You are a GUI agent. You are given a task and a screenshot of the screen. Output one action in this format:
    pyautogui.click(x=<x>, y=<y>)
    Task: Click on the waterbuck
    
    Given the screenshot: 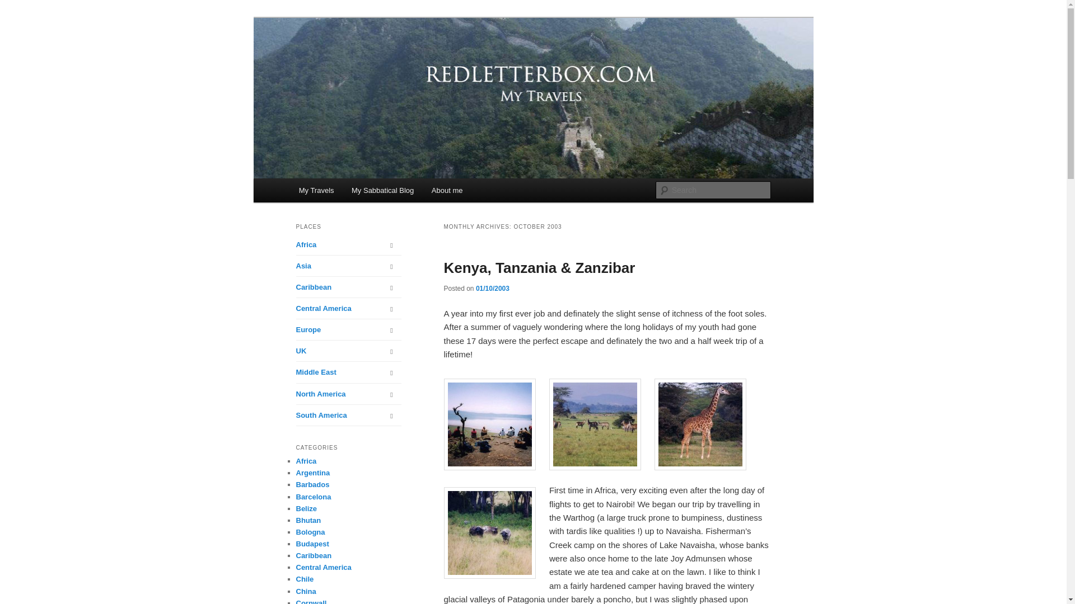 What is the action you would take?
    pyautogui.click(x=595, y=424)
    